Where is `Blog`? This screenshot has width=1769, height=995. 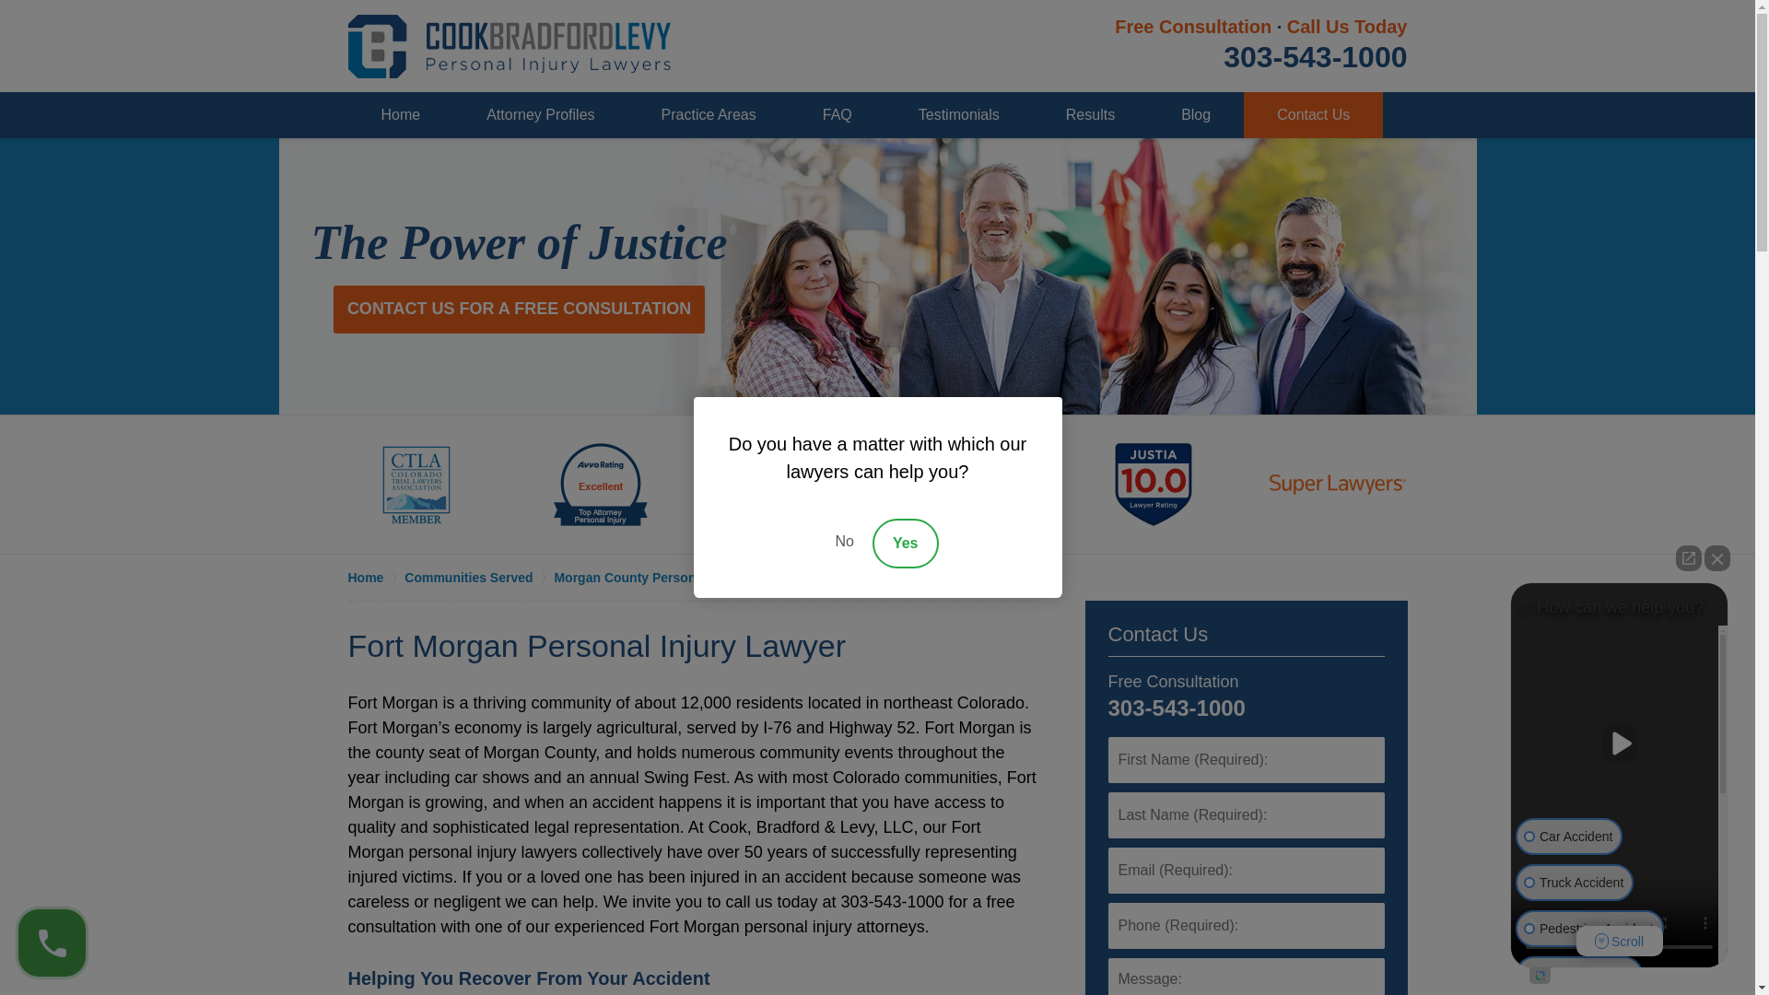
Blog is located at coordinates (1196, 115).